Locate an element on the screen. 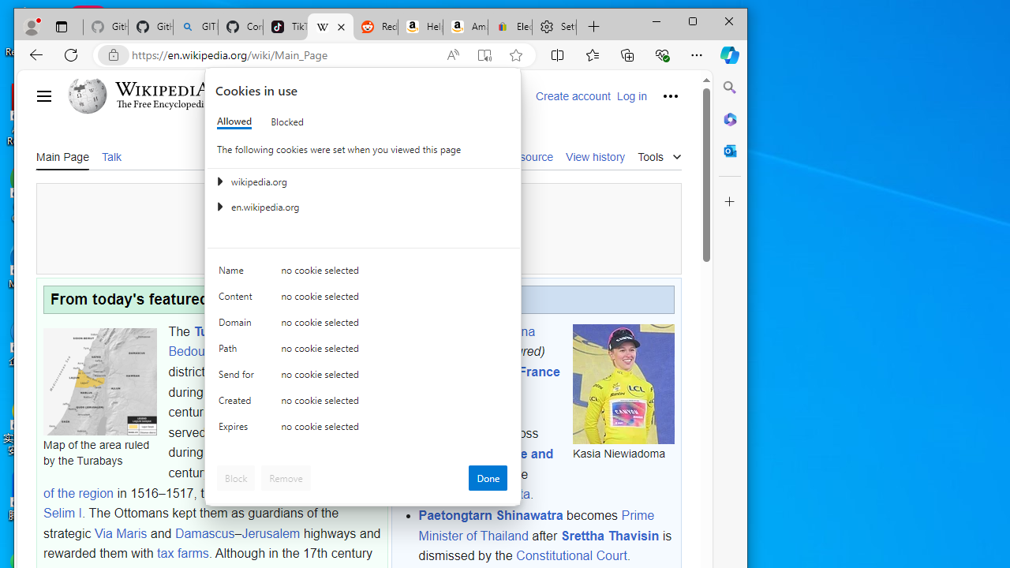 The height and width of the screenshot is (568, 1010). Expires is located at coordinates (238, 429).